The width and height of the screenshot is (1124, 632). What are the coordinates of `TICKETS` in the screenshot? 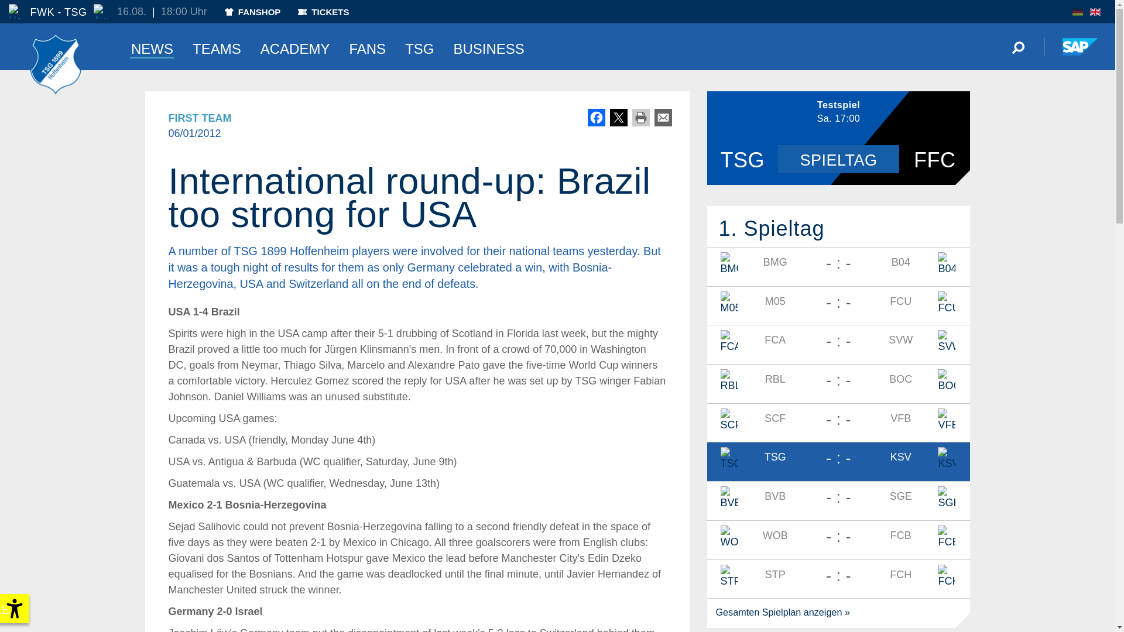 It's located at (323, 12).